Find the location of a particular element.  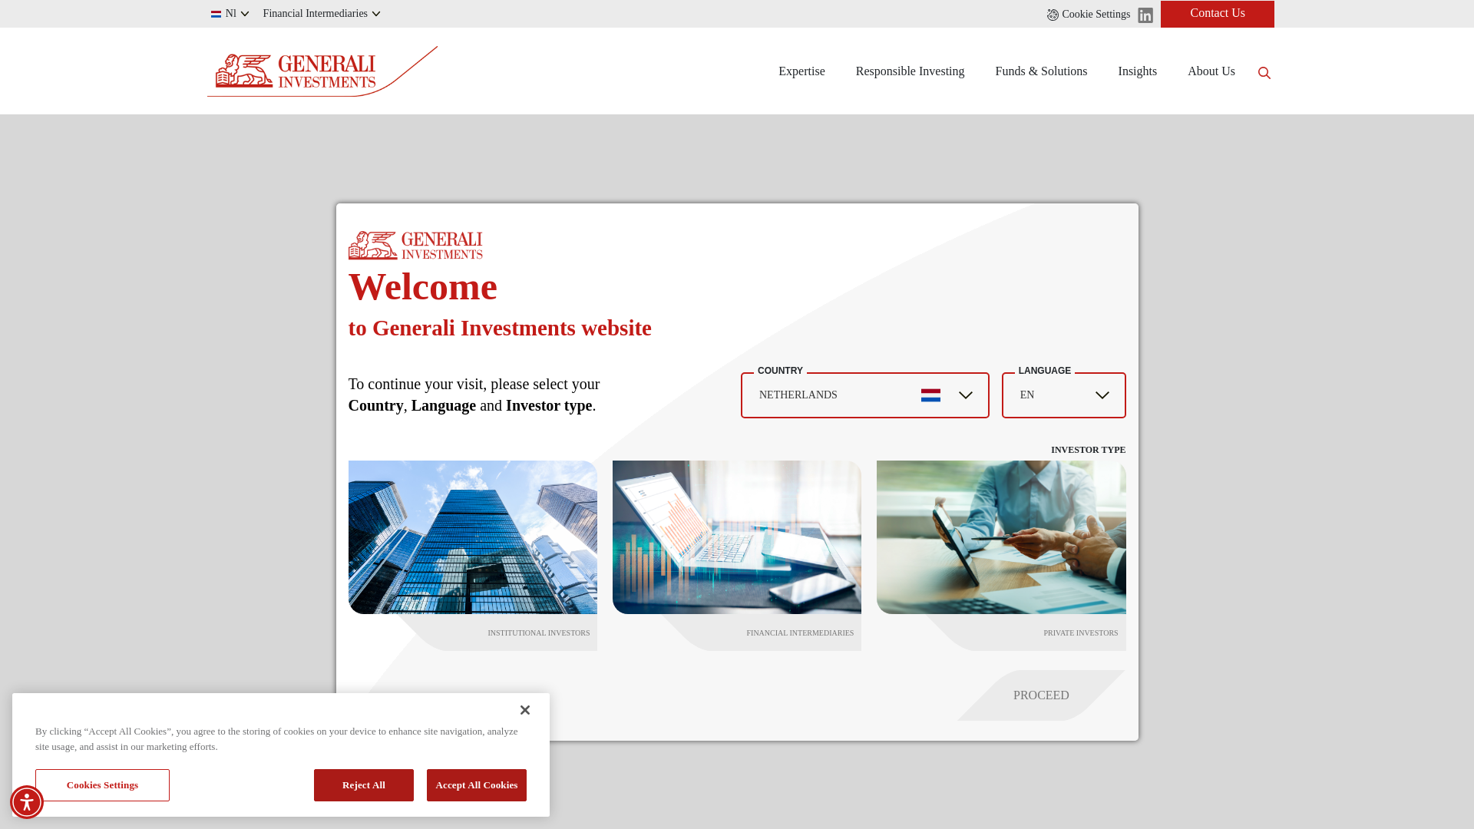

Contact Us is located at coordinates (1218, 13).